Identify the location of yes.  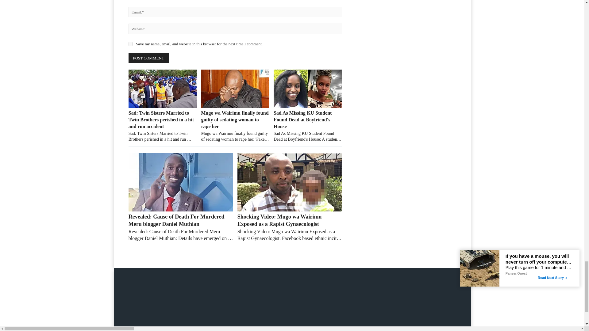
(130, 44).